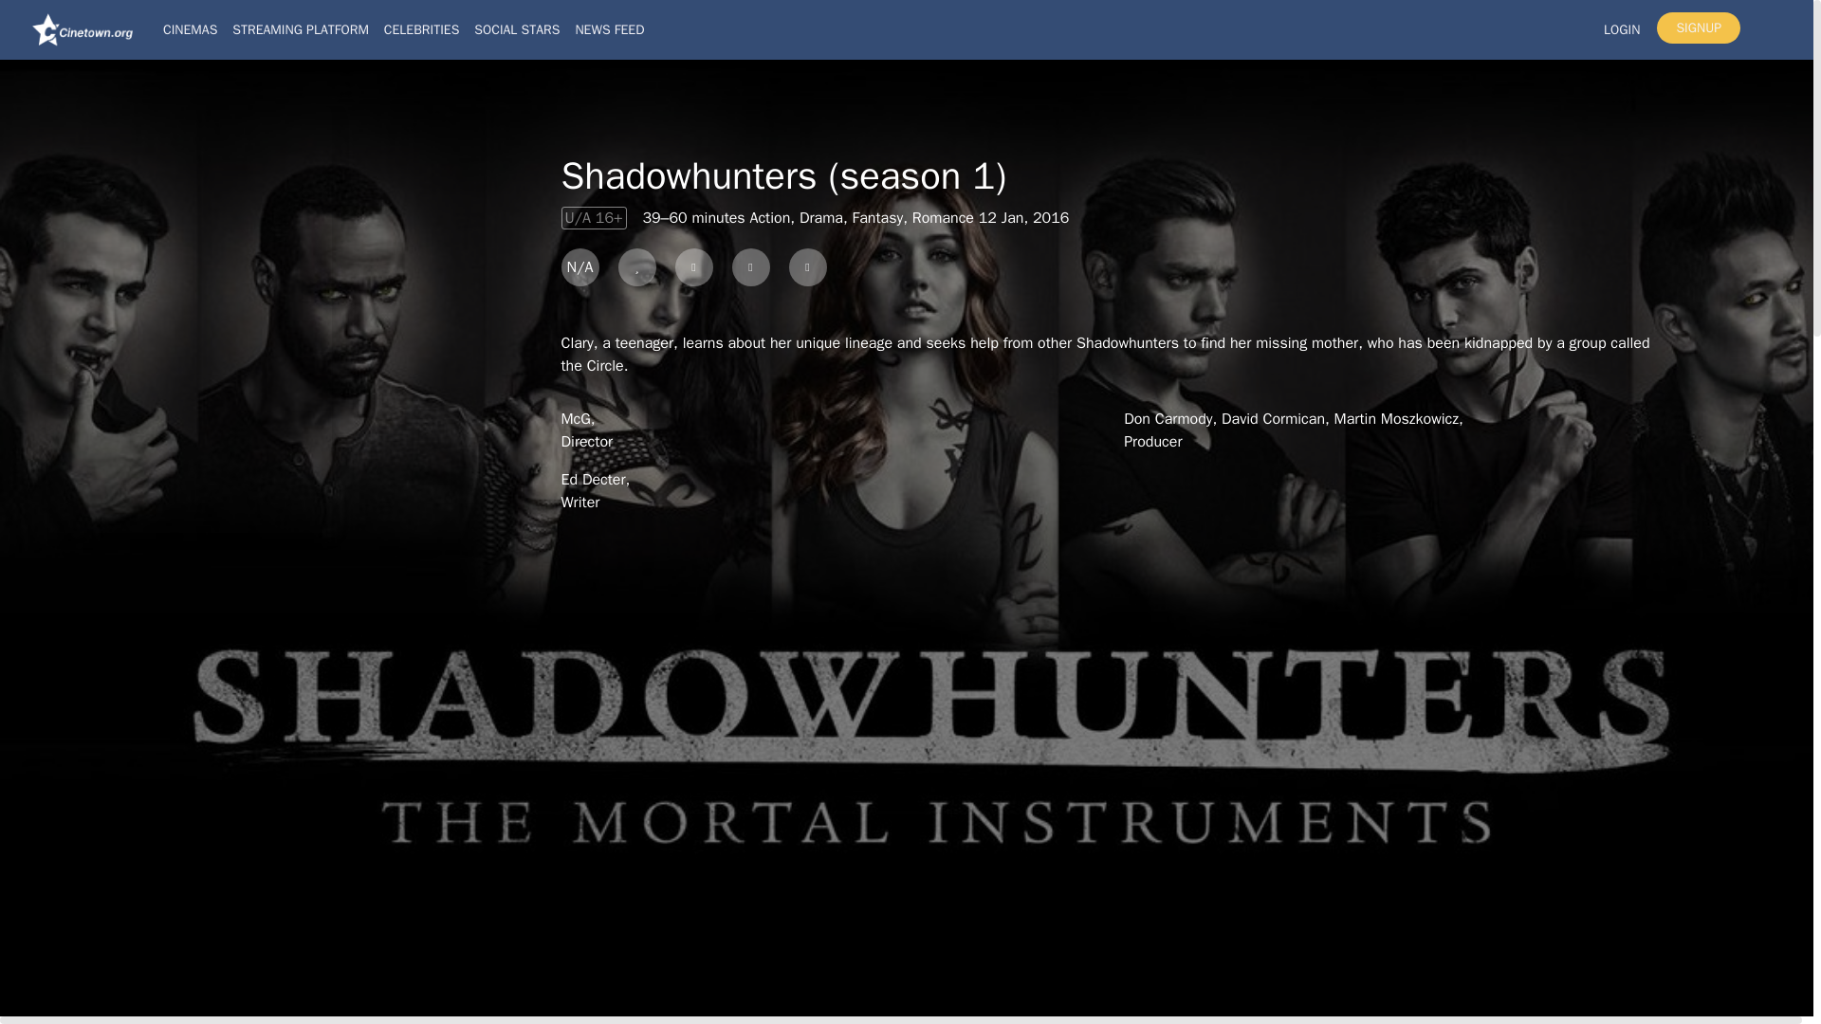 Image resolution: width=1821 pixels, height=1024 pixels. Describe the element at coordinates (300, 28) in the screenshot. I see `STREAMING PLATFORM` at that location.